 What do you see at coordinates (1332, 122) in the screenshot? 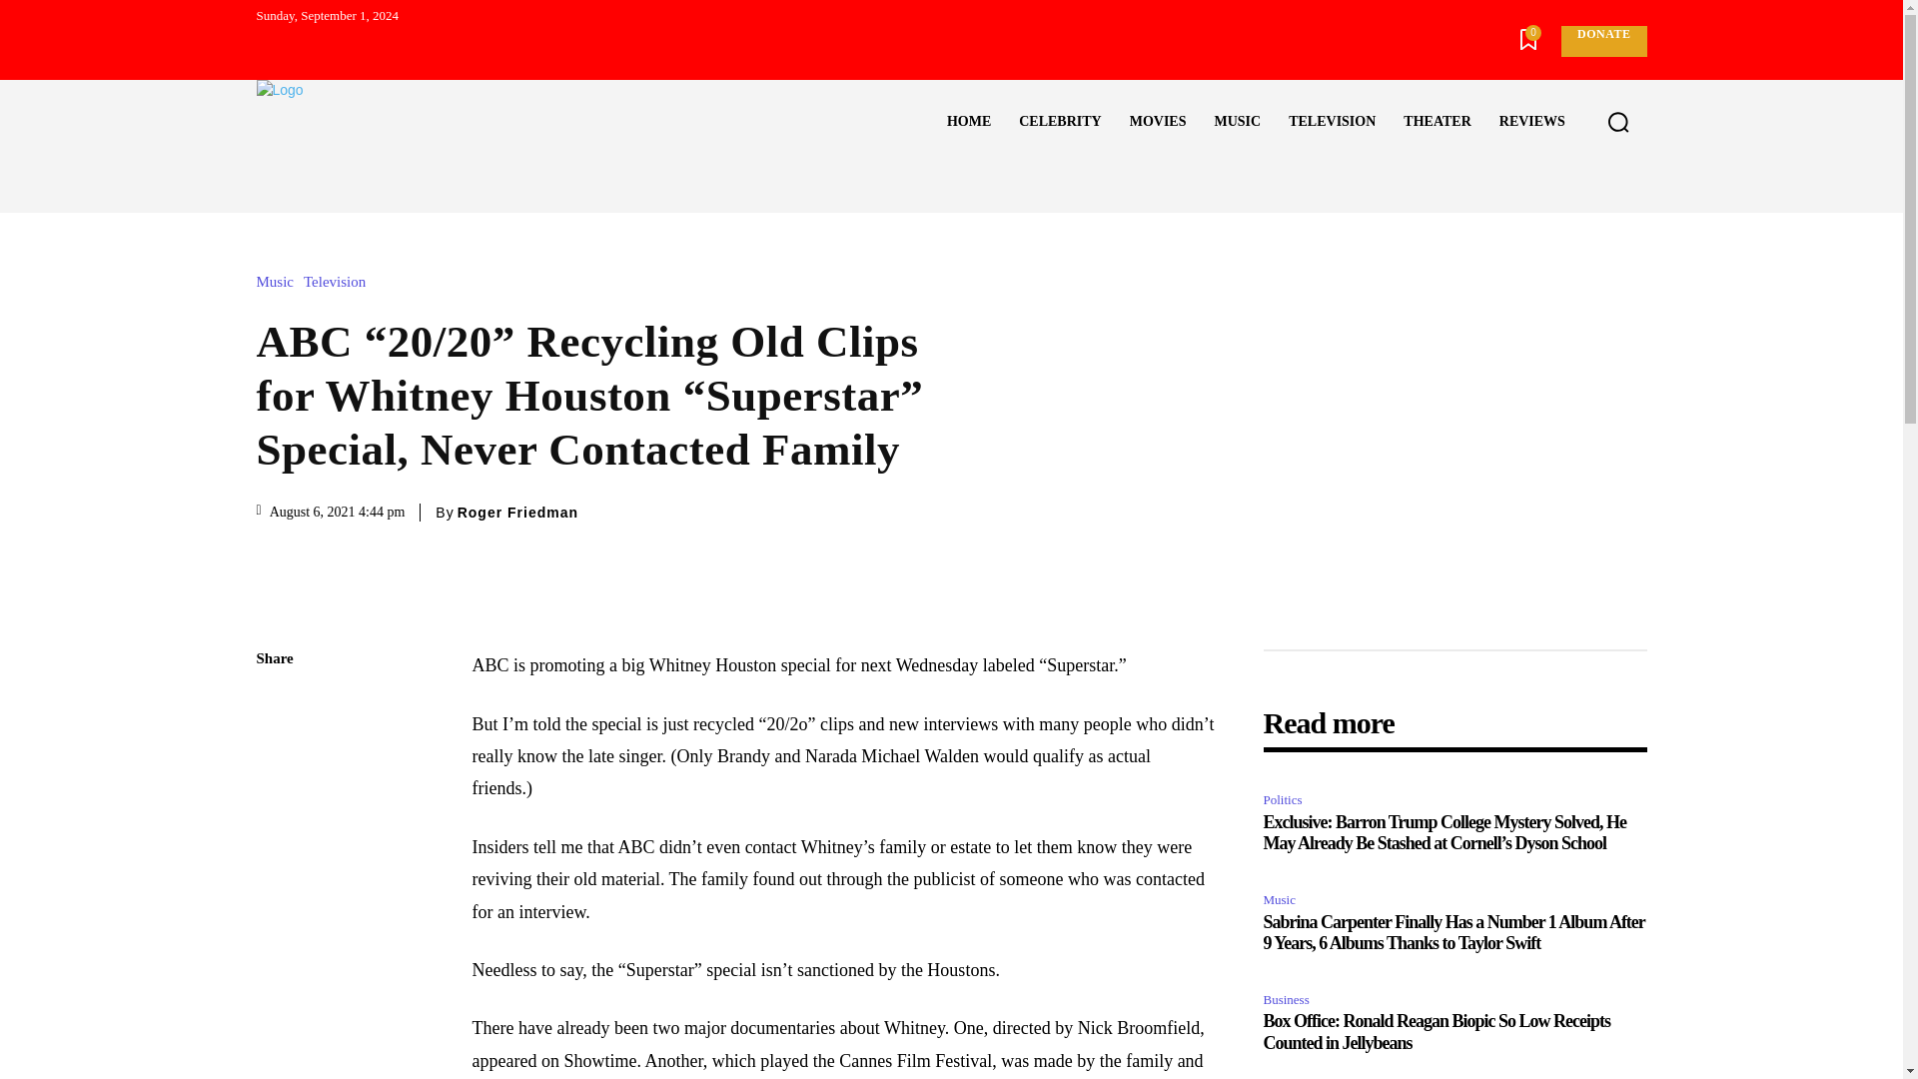
I see `TELEVISION` at bounding box center [1332, 122].